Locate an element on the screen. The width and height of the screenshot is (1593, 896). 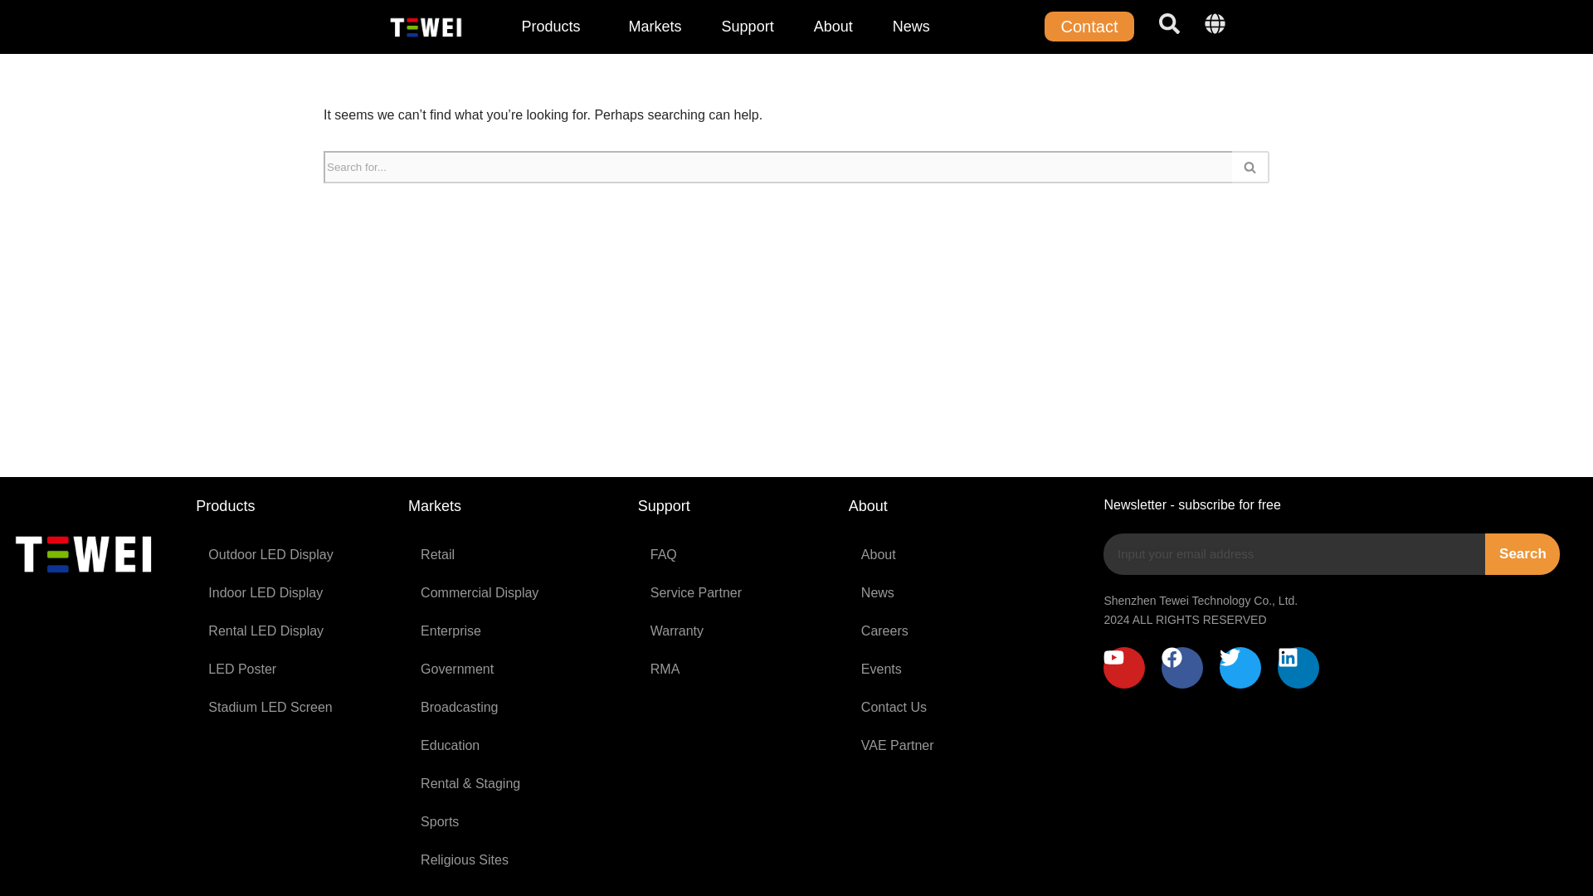
Rental LED Display is located at coordinates (294, 631).